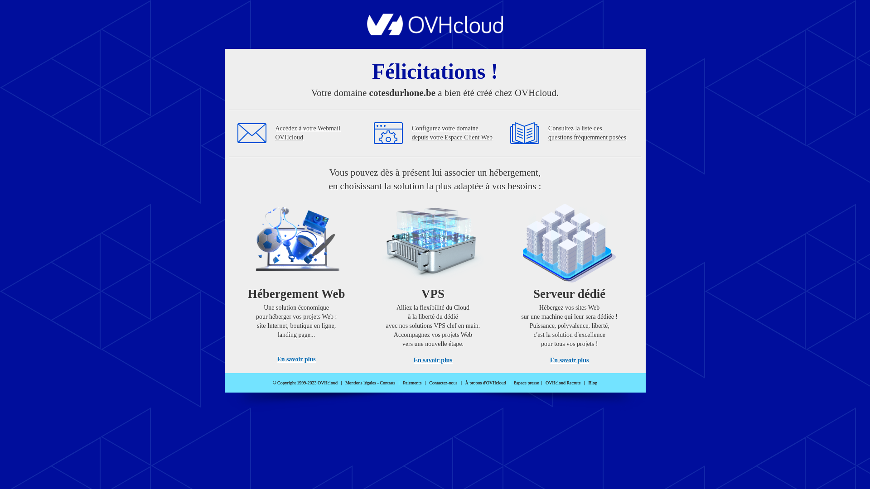 The image size is (870, 489). What do you see at coordinates (433, 281) in the screenshot?
I see `VPS` at bounding box center [433, 281].